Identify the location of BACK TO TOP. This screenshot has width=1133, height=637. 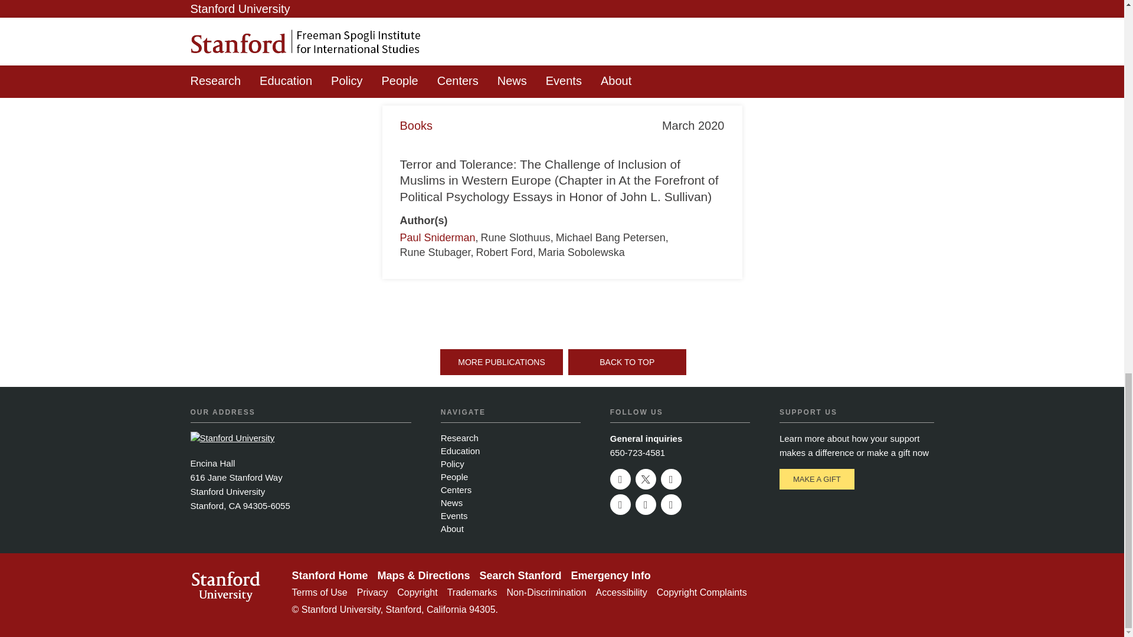
(627, 362).